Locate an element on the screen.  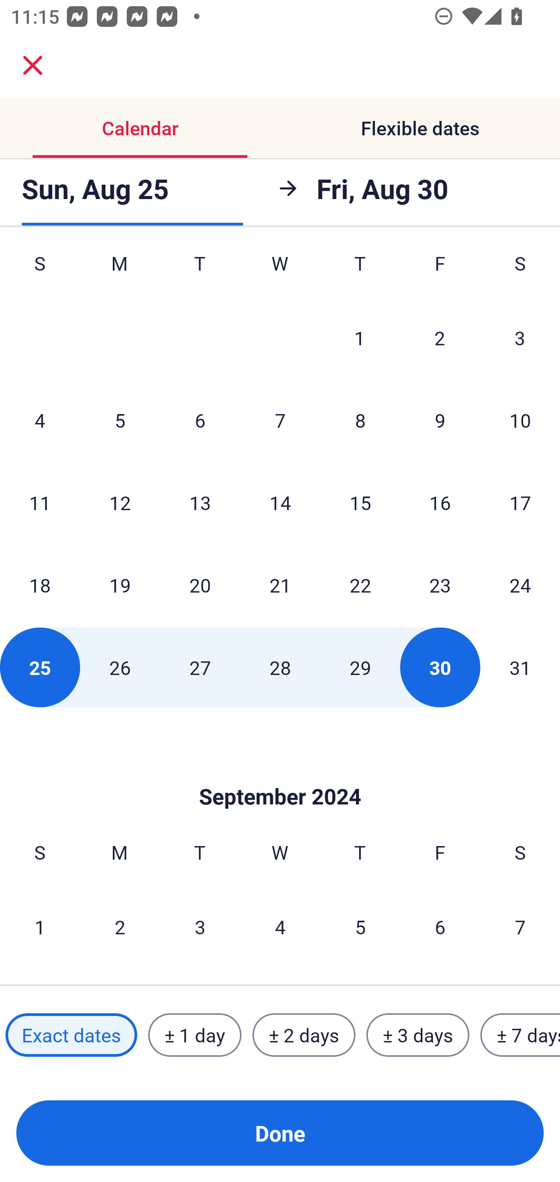
5 Monday, August 5, 2024 is located at coordinates (120, 420).